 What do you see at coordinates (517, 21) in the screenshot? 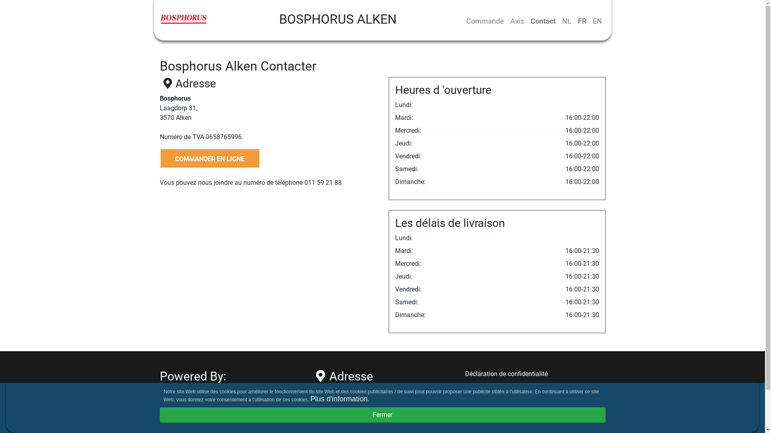
I see `Avis` at bounding box center [517, 21].